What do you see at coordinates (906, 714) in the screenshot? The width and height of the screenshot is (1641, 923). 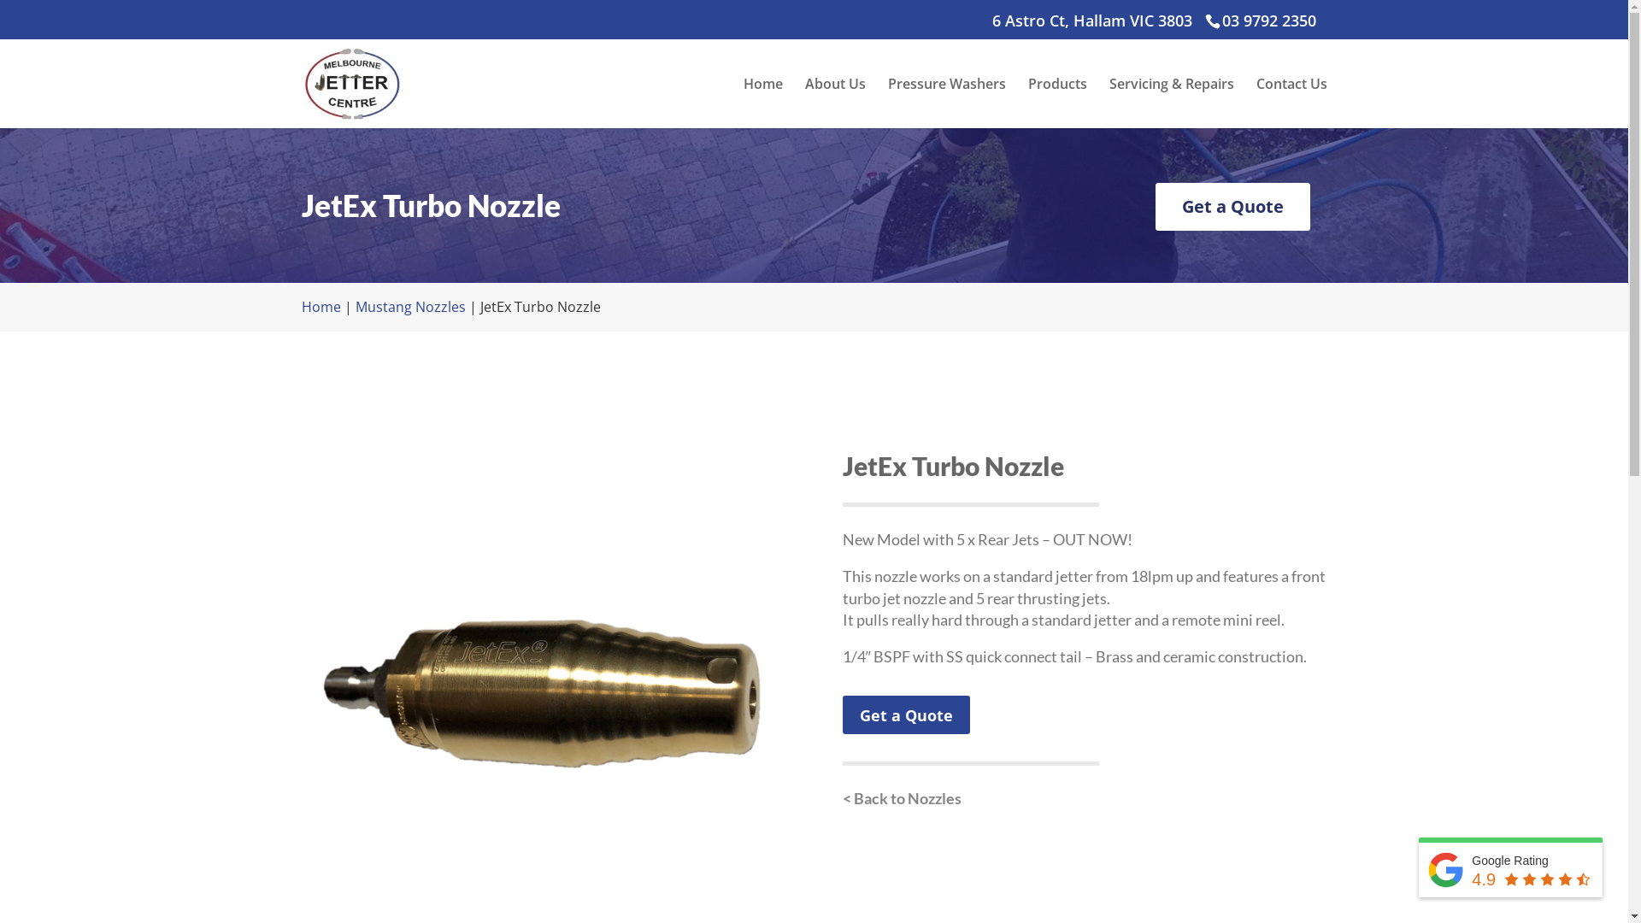 I see `Get a Quote` at bounding box center [906, 714].